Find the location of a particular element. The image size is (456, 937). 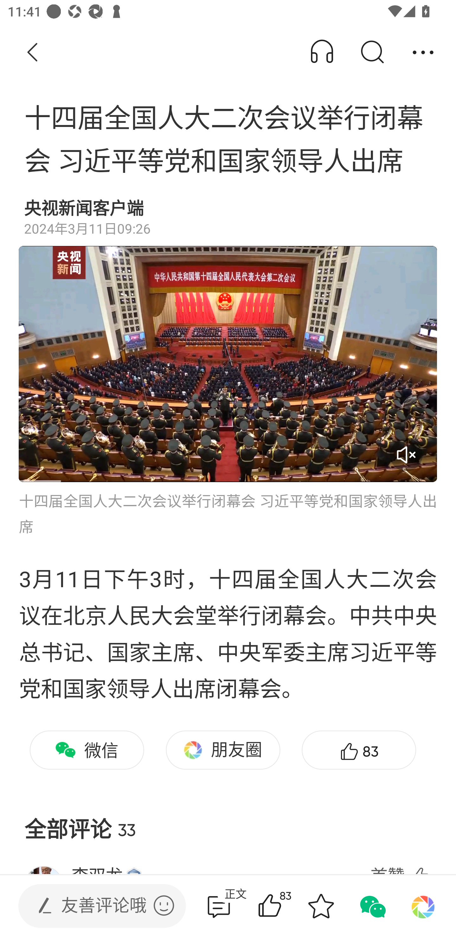

 is located at coordinates (164, 905).